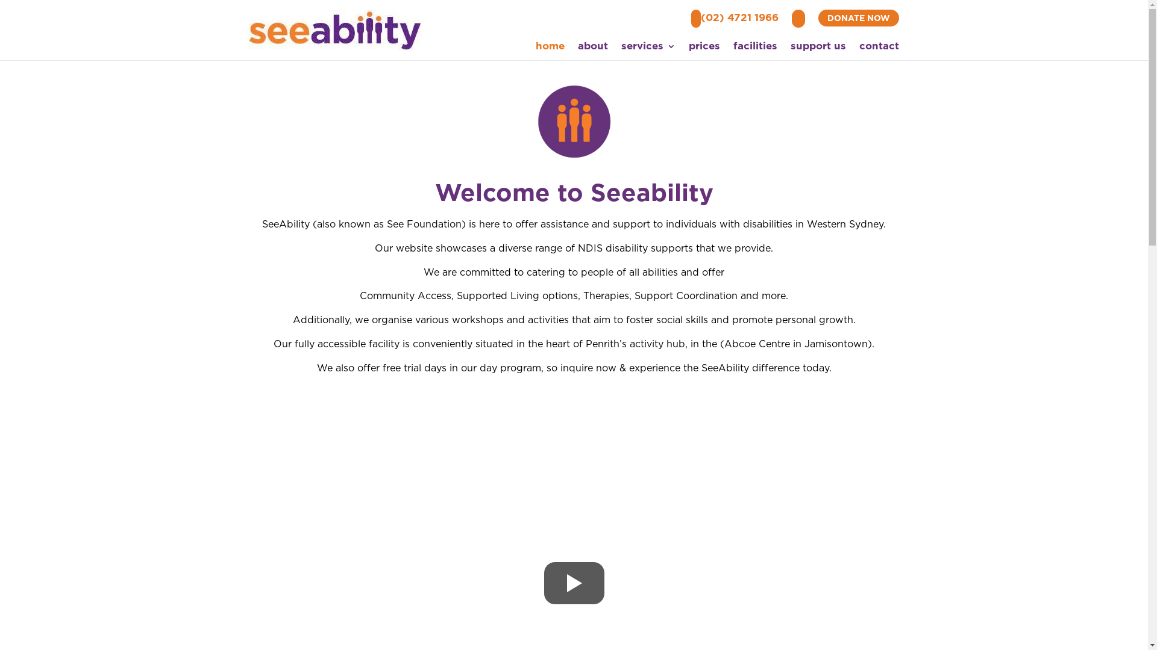 This screenshot has width=1157, height=650. I want to click on DONATE NOW, so click(859, 18).